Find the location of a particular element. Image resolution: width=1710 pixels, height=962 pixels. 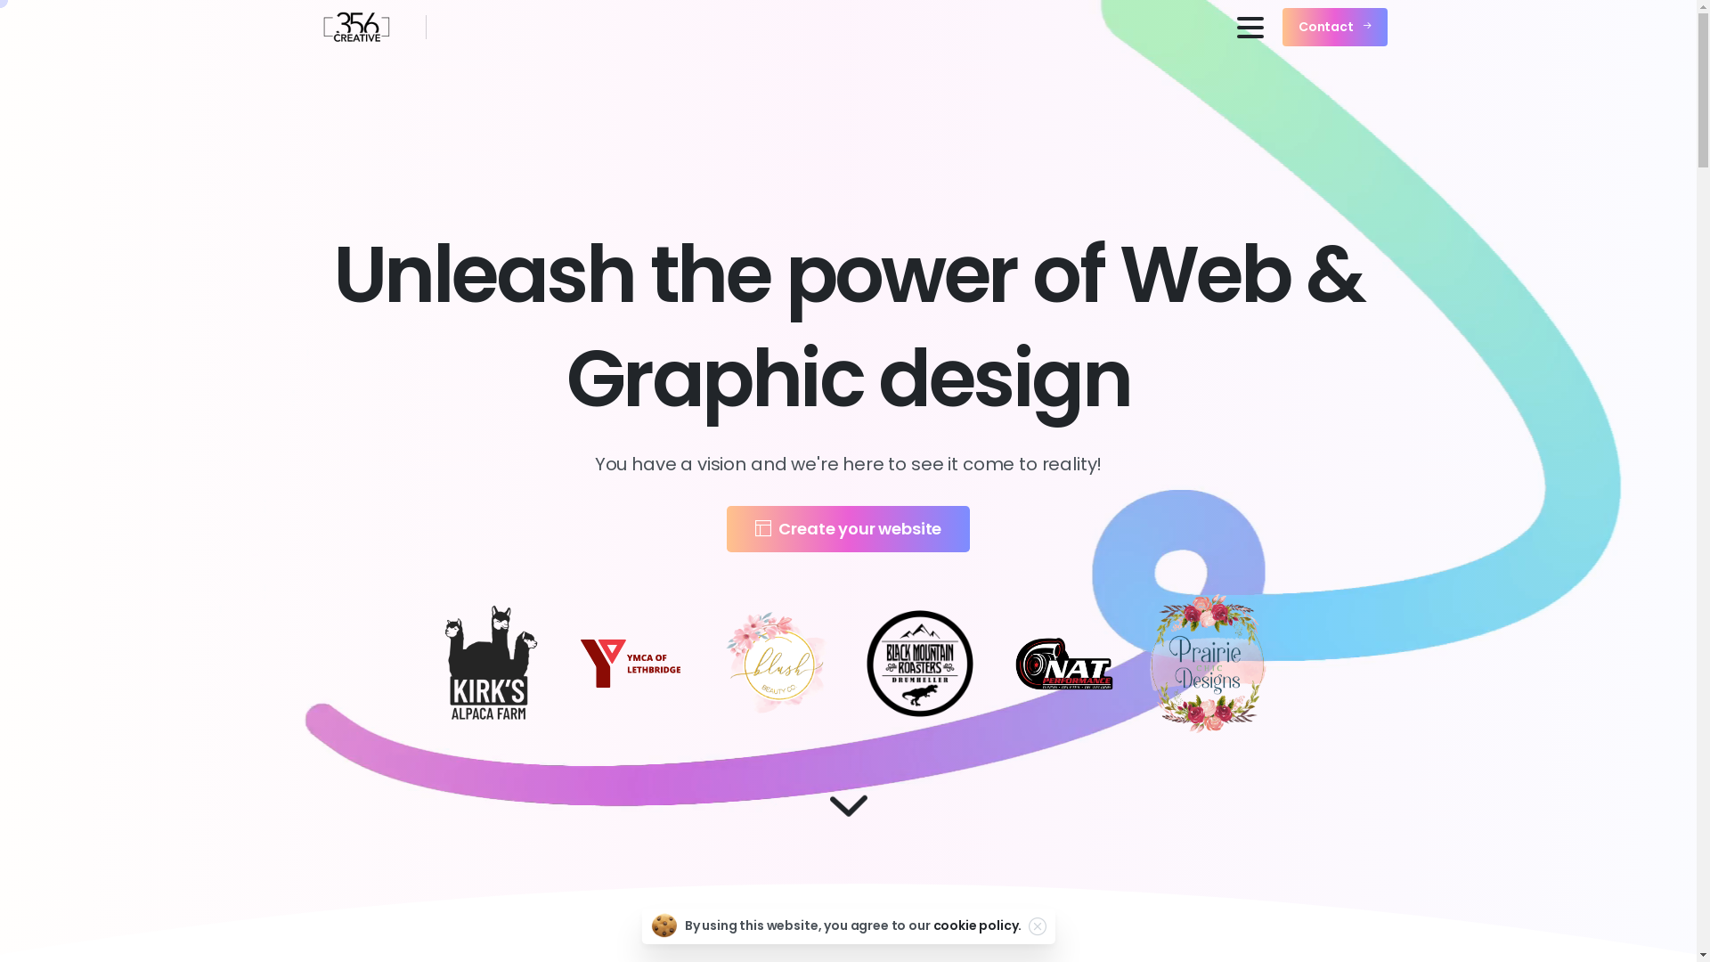

Create your website is located at coordinates (849, 529).